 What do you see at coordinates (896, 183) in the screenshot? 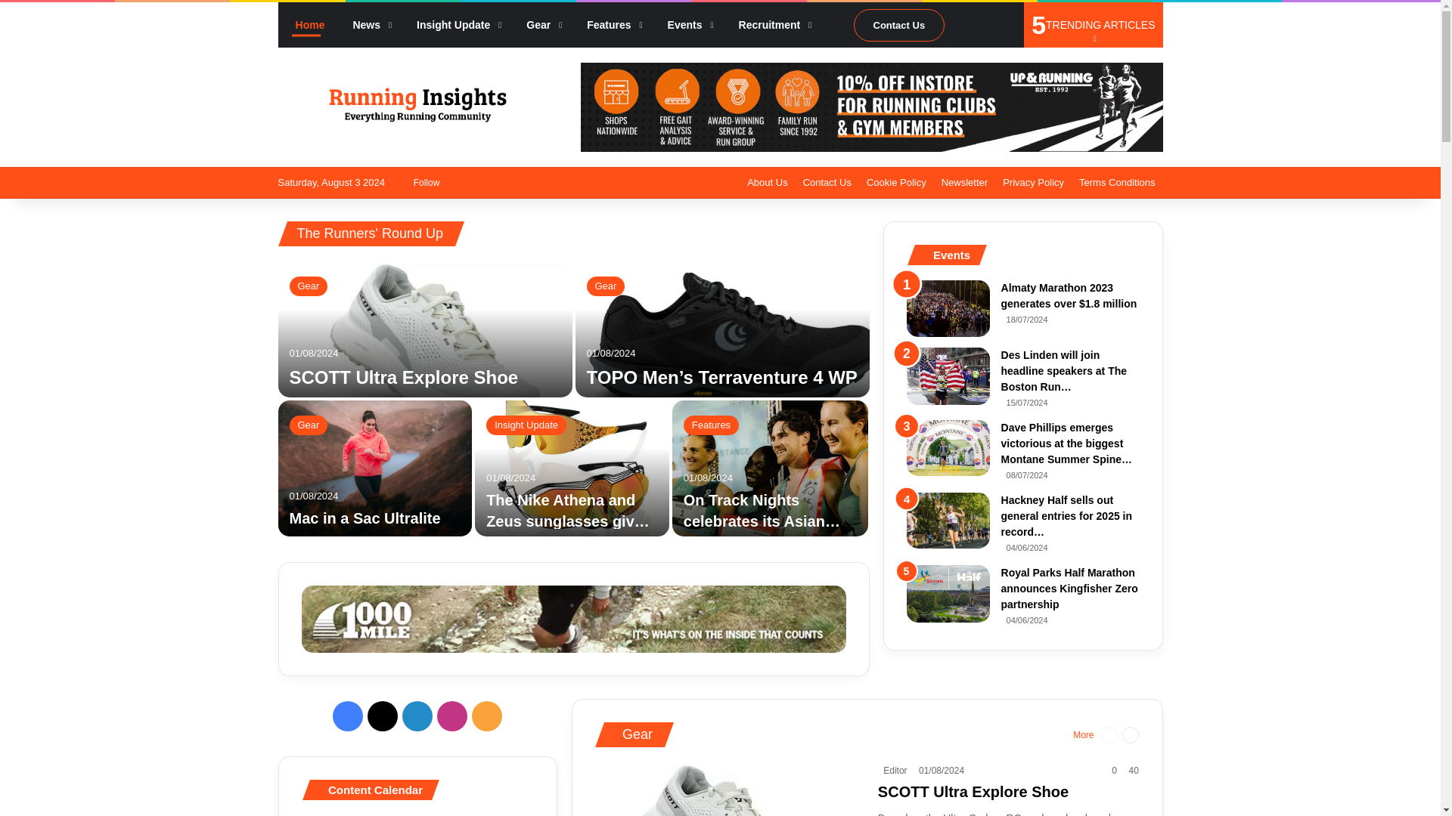
I see `Cookie Policy` at bounding box center [896, 183].